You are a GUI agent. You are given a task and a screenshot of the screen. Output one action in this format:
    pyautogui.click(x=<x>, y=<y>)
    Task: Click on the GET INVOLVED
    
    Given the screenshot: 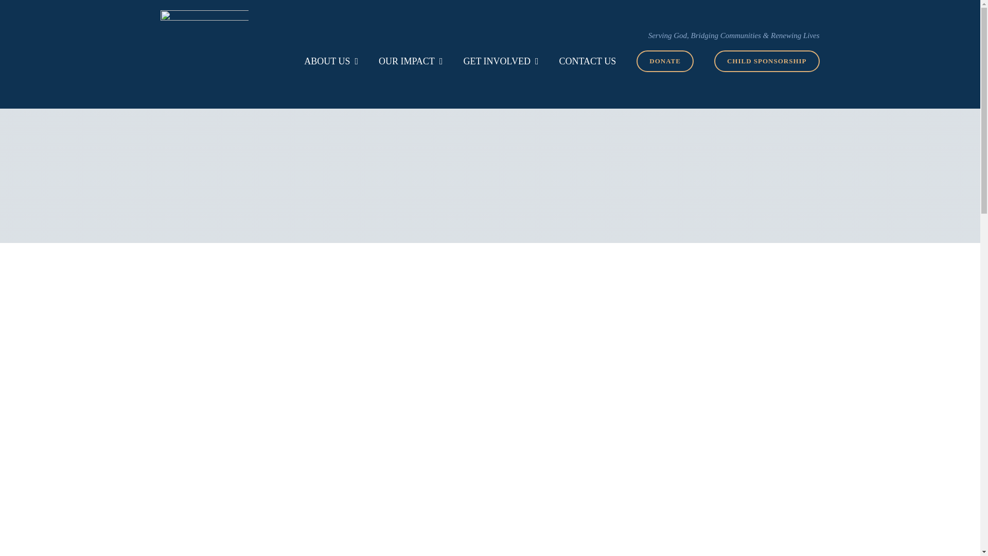 What is the action you would take?
    pyautogui.click(x=501, y=61)
    